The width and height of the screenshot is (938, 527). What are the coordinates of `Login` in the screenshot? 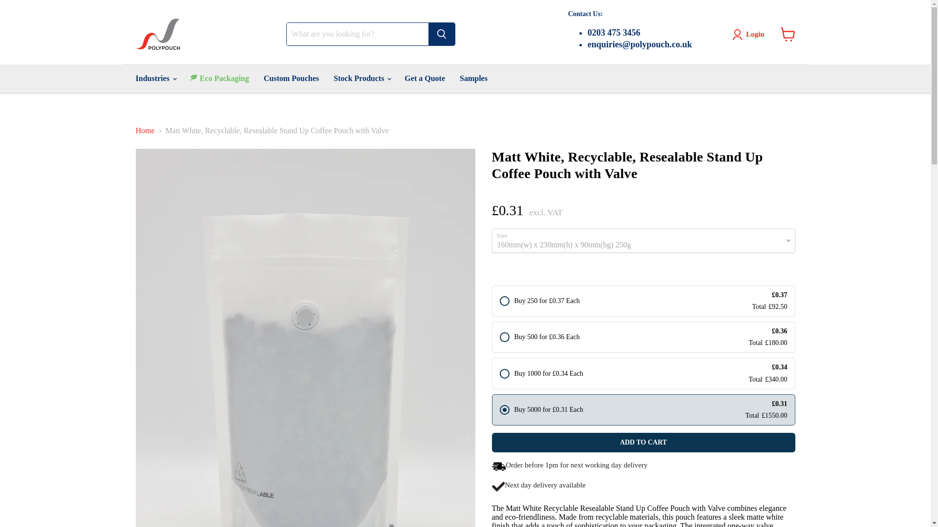 It's located at (755, 34).